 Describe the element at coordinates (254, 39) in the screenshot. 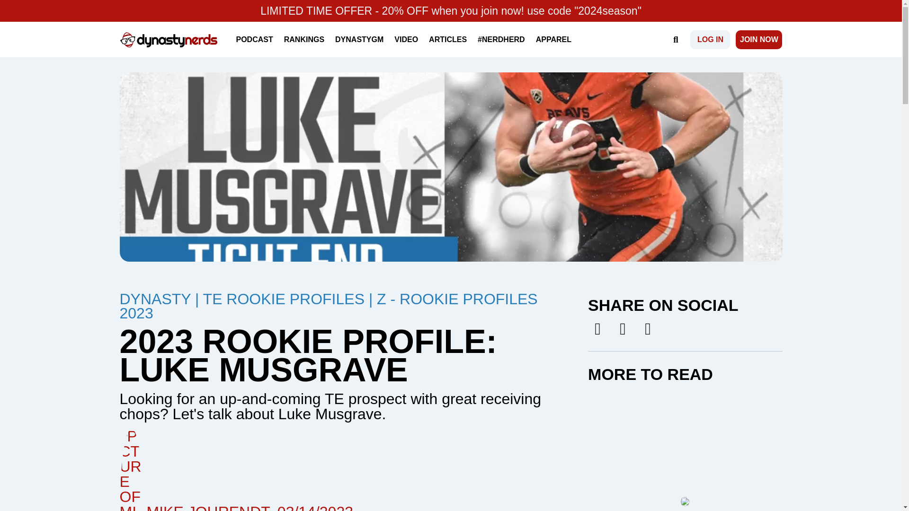

I see `PODCAST` at that location.